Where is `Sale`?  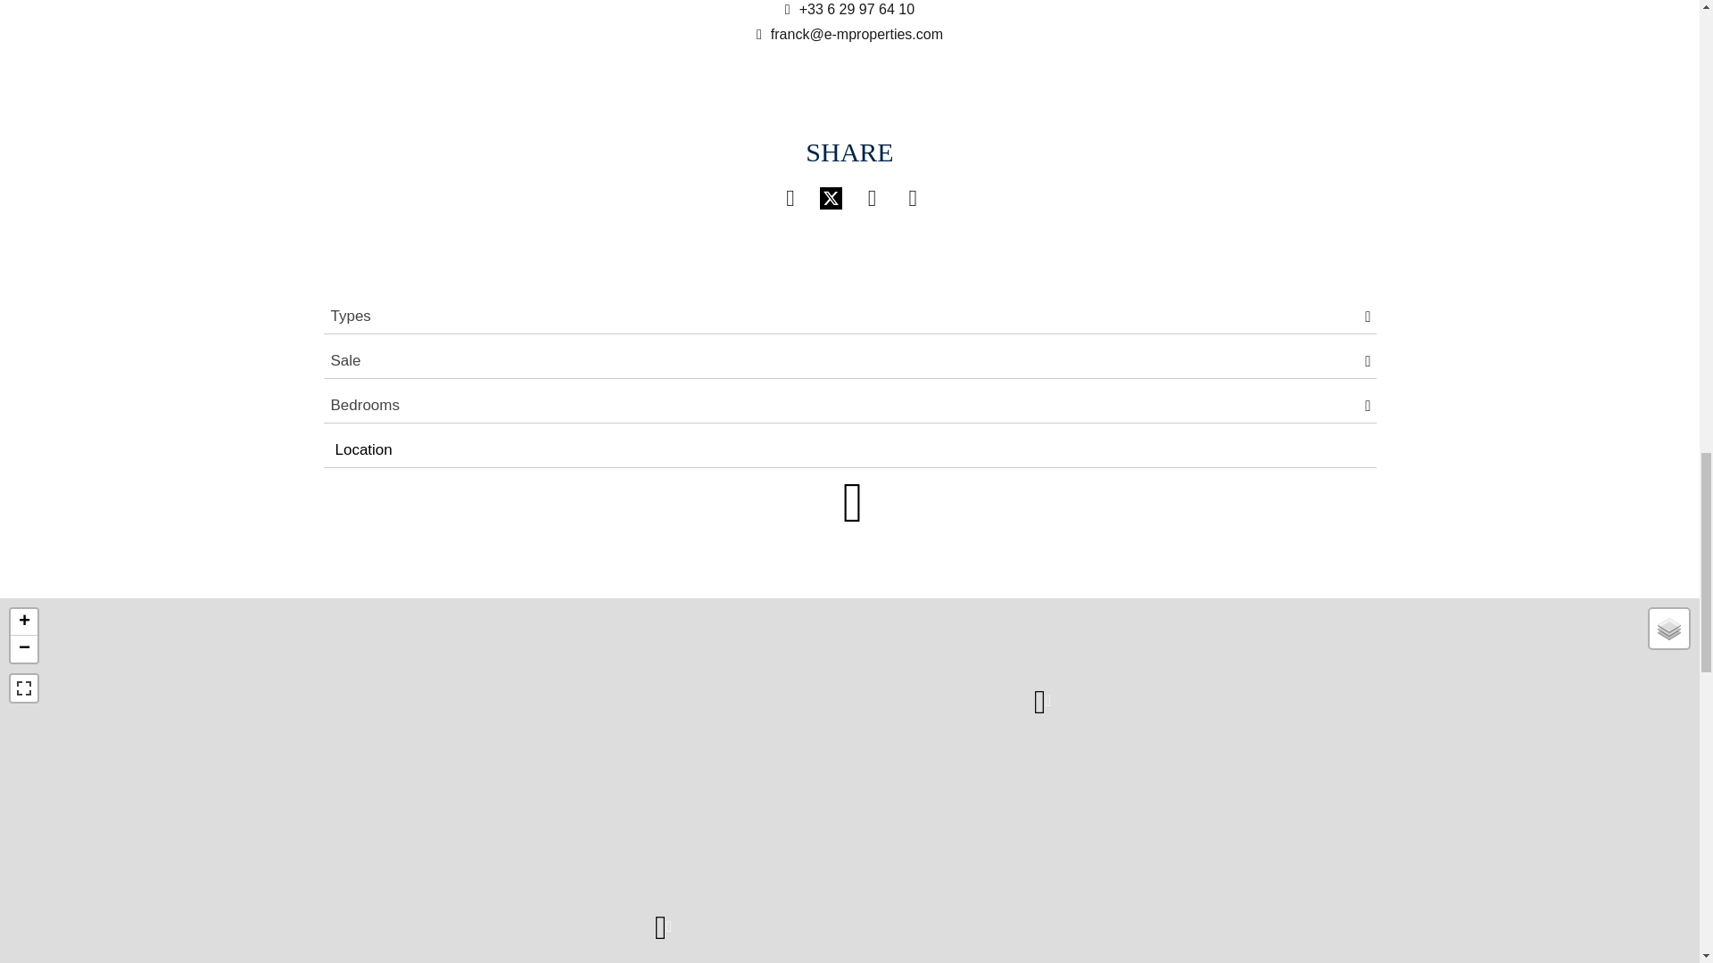 Sale is located at coordinates (849, 360).